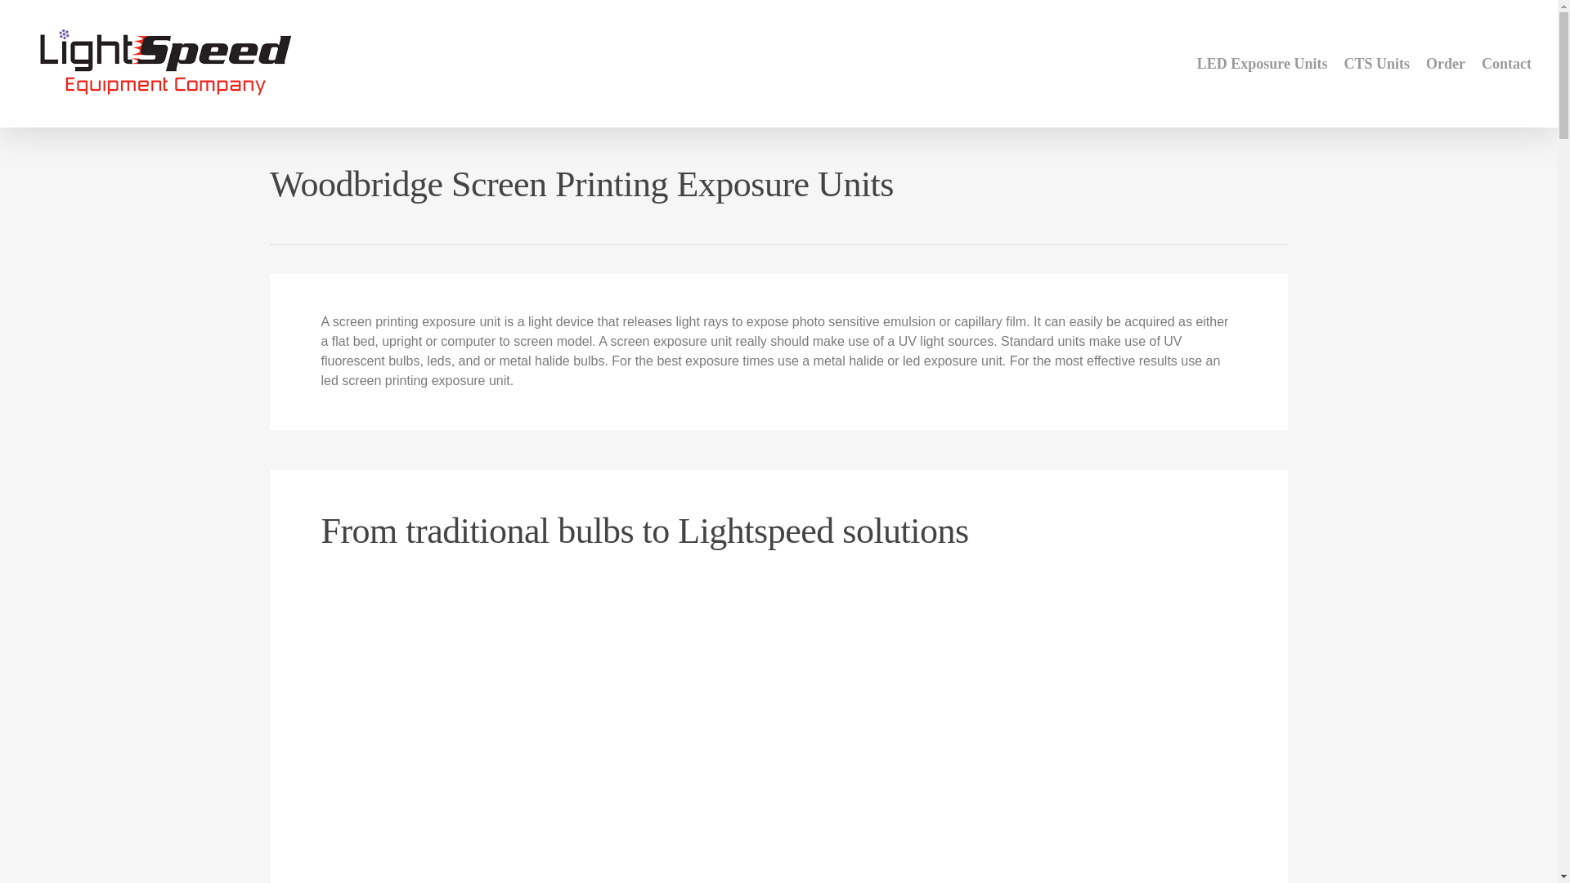 The height and width of the screenshot is (883, 1570). Describe the element at coordinates (1262, 63) in the screenshot. I see `Patent Pending LED UV Exposure Unit` at that location.